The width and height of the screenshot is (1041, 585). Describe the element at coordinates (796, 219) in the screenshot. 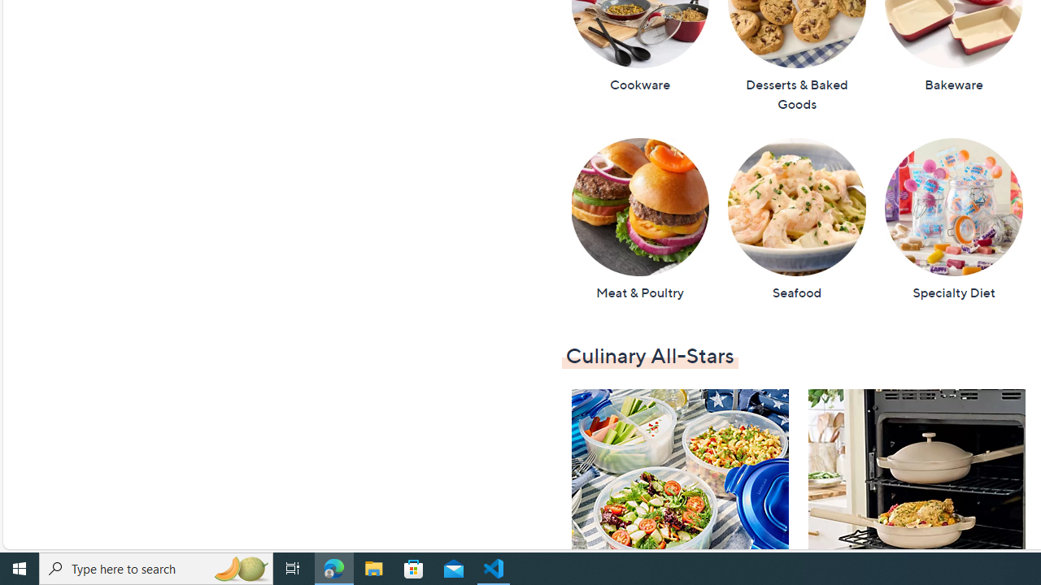

I see `Seafood` at that location.